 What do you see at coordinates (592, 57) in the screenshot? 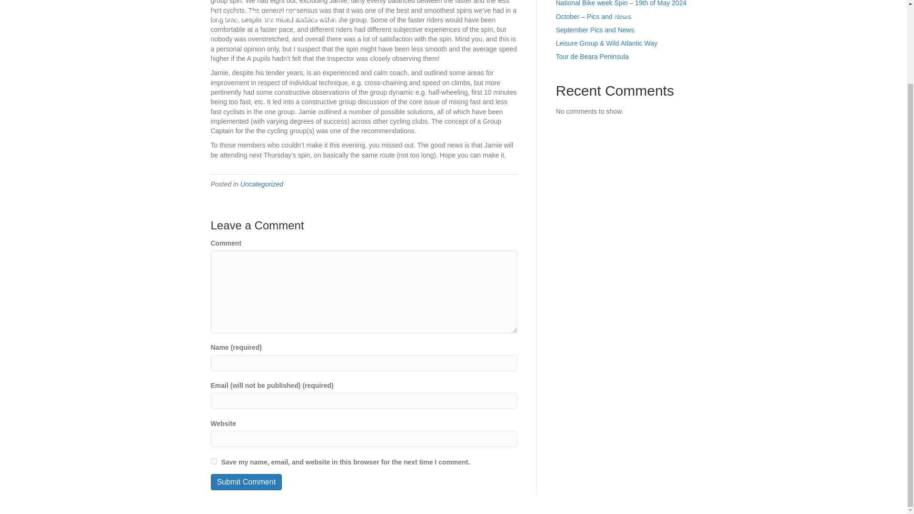
I see `Tour de Beara Peninsula` at bounding box center [592, 57].